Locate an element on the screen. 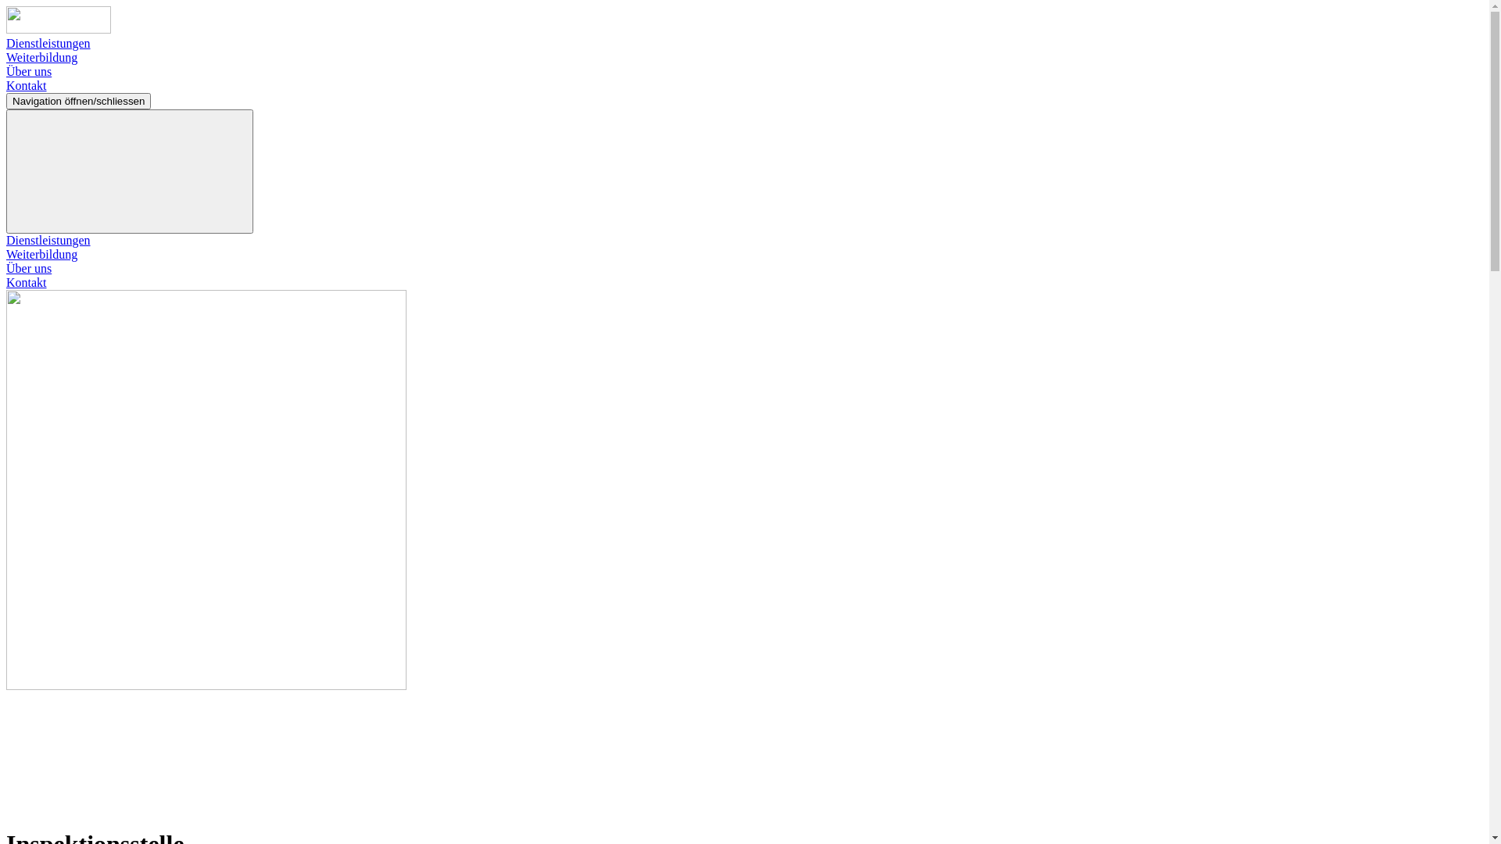 Image resolution: width=1501 pixels, height=844 pixels. Weiterbildung is located at coordinates (42, 58).